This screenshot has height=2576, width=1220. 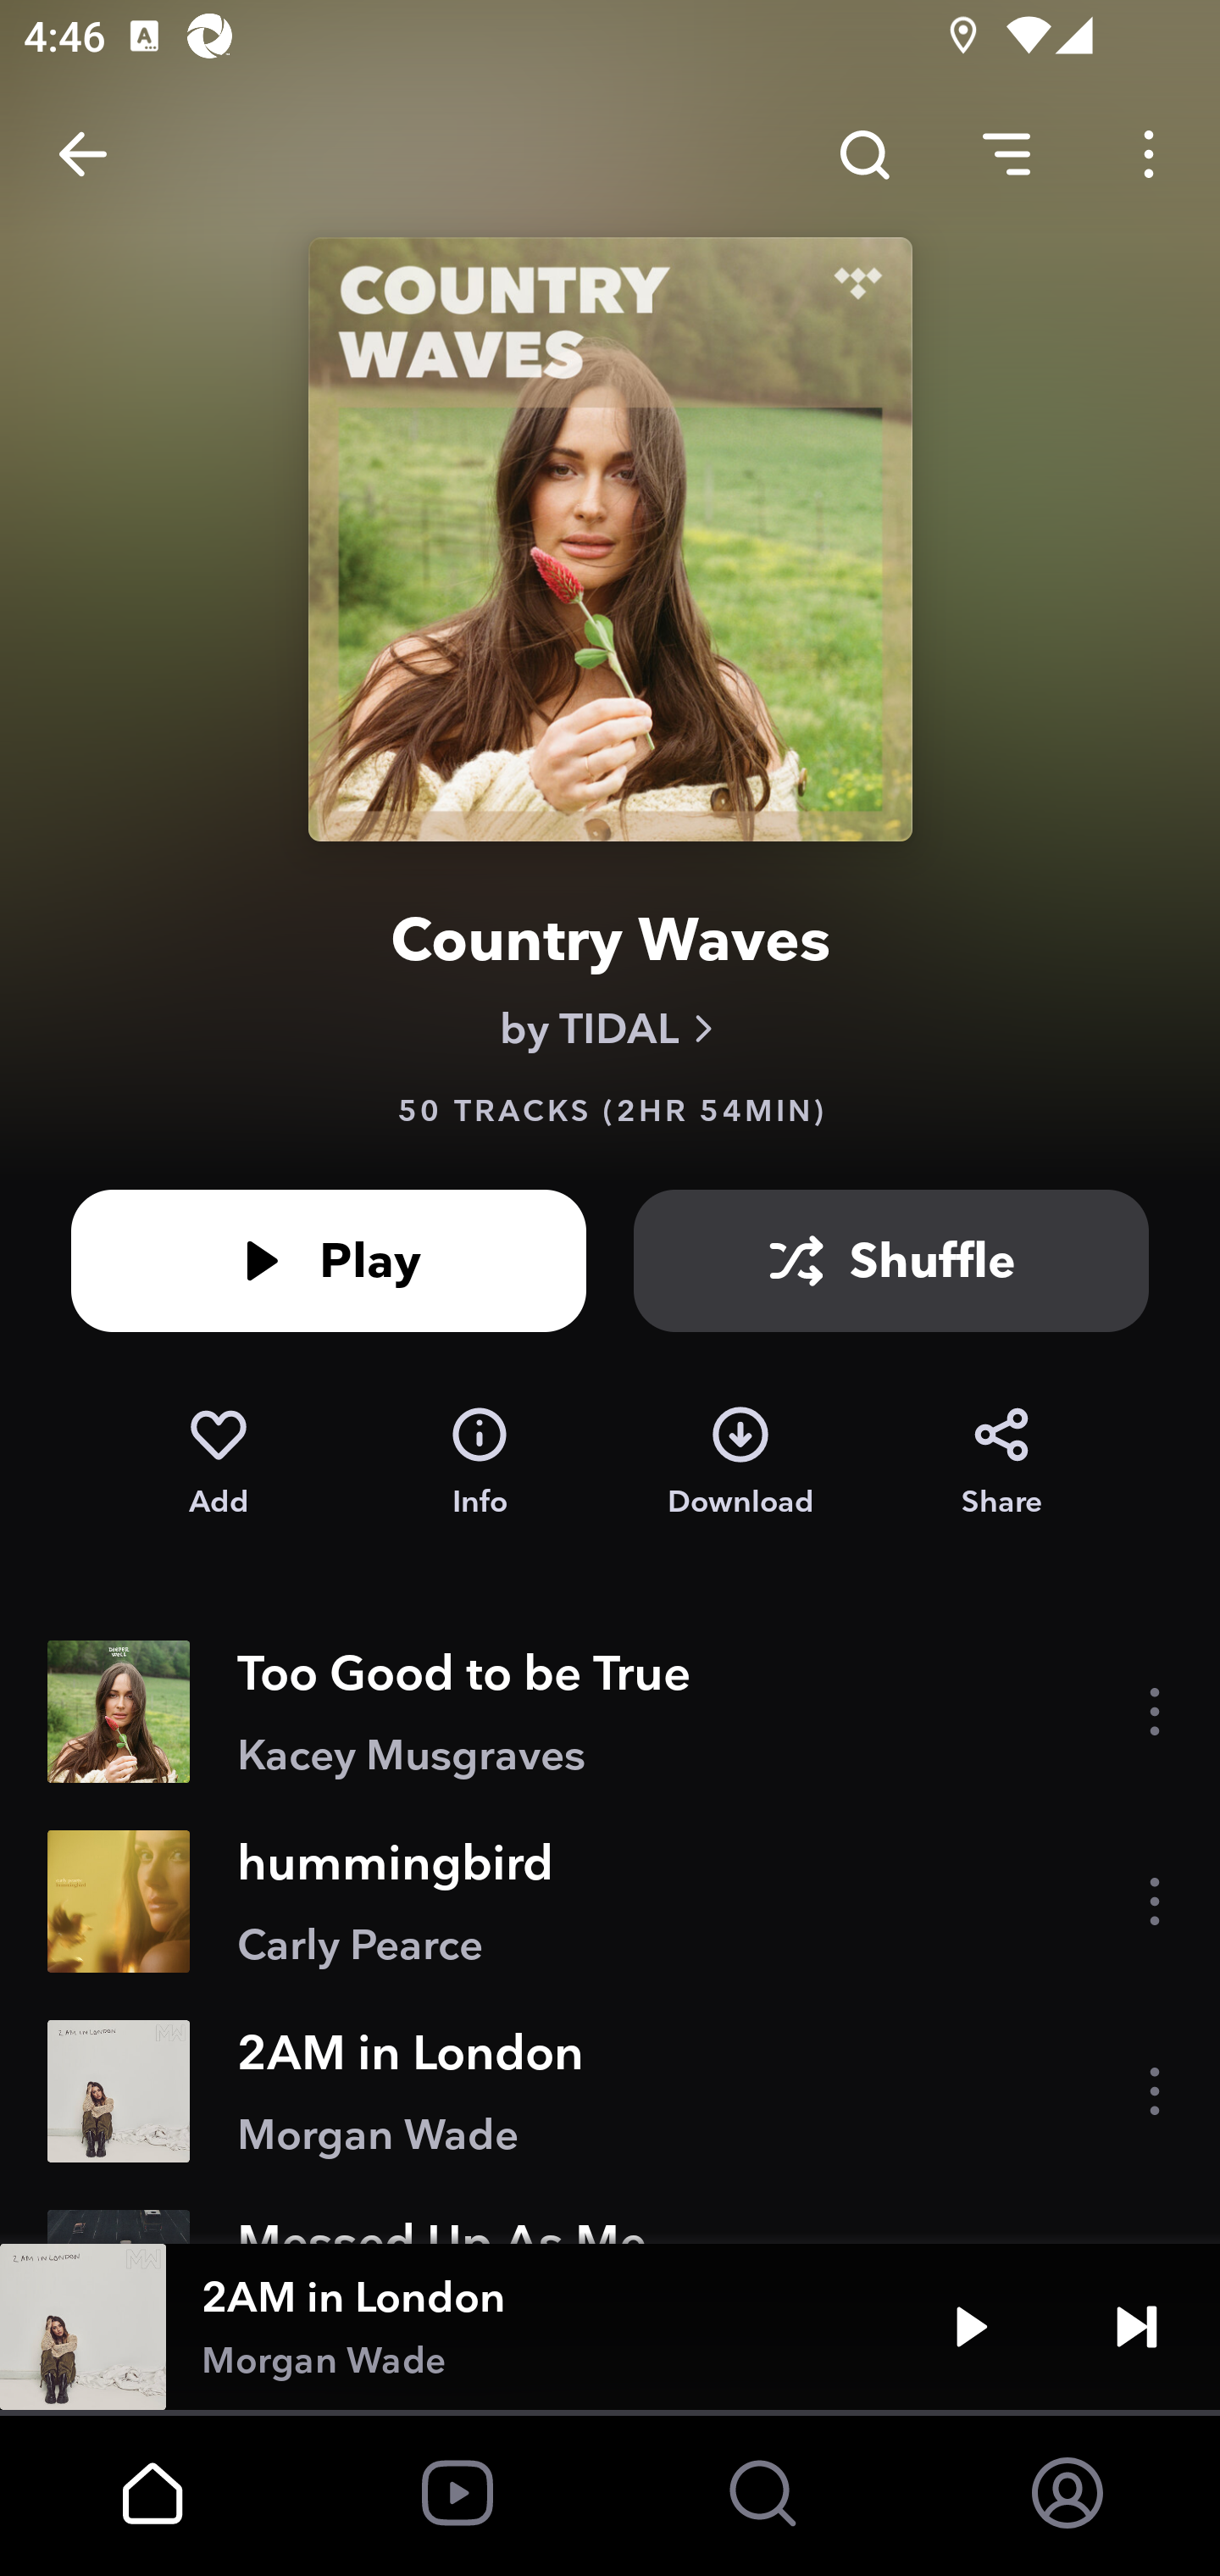 What do you see at coordinates (610, 1029) in the screenshot?
I see `by TIDAL` at bounding box center [610, 1029].